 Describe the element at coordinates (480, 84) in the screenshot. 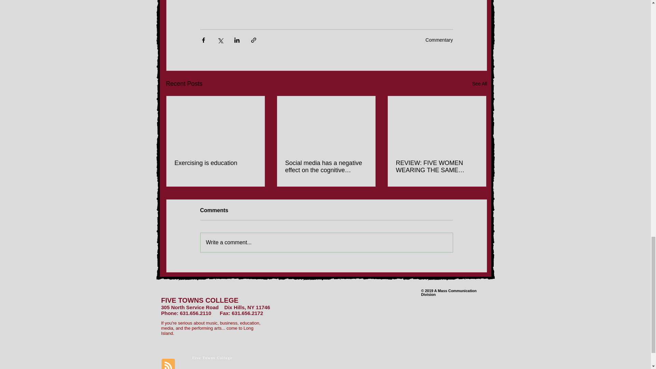

I see `See All` at that location.